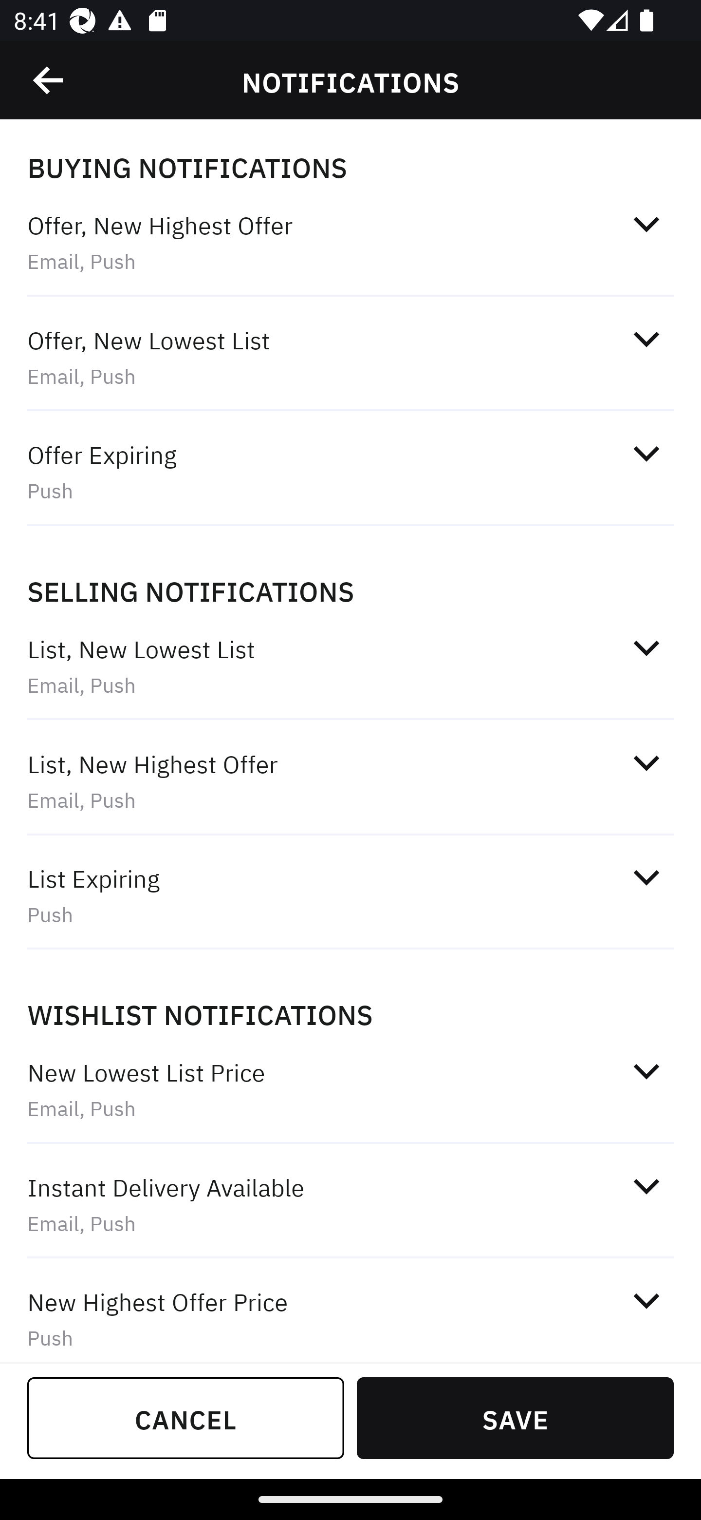 The height and width of the screenshot is (1520, 701). I want to click on , so click(646, 340).